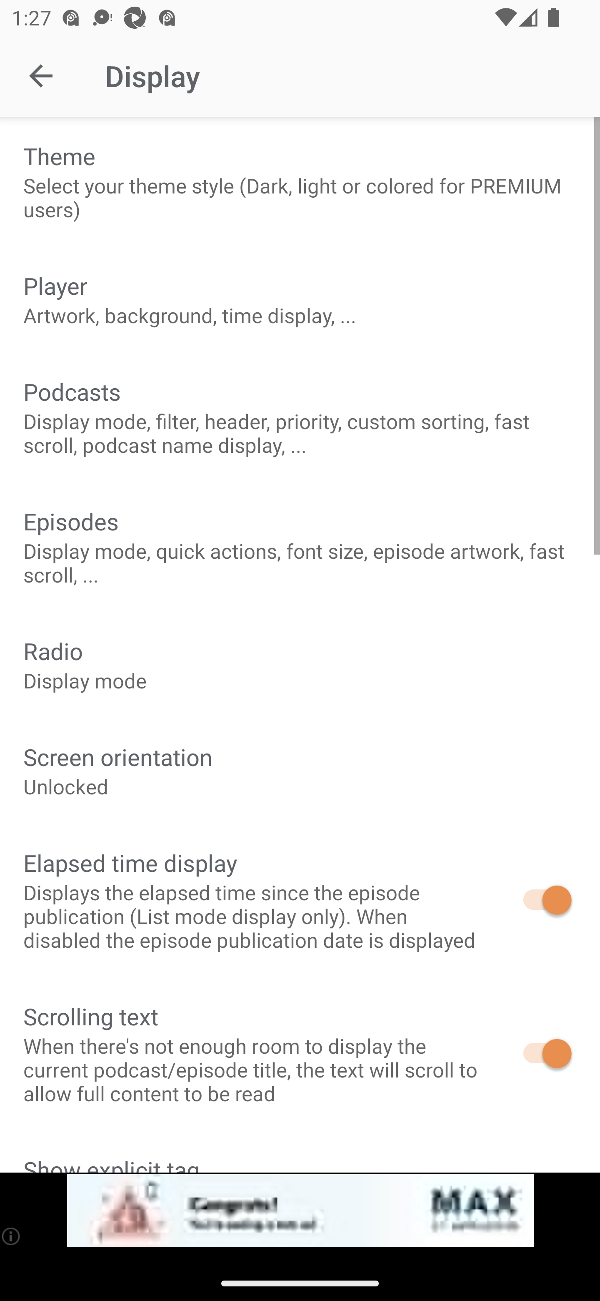  I want to click on Screen orientation Unlocked, so click(300, 771).